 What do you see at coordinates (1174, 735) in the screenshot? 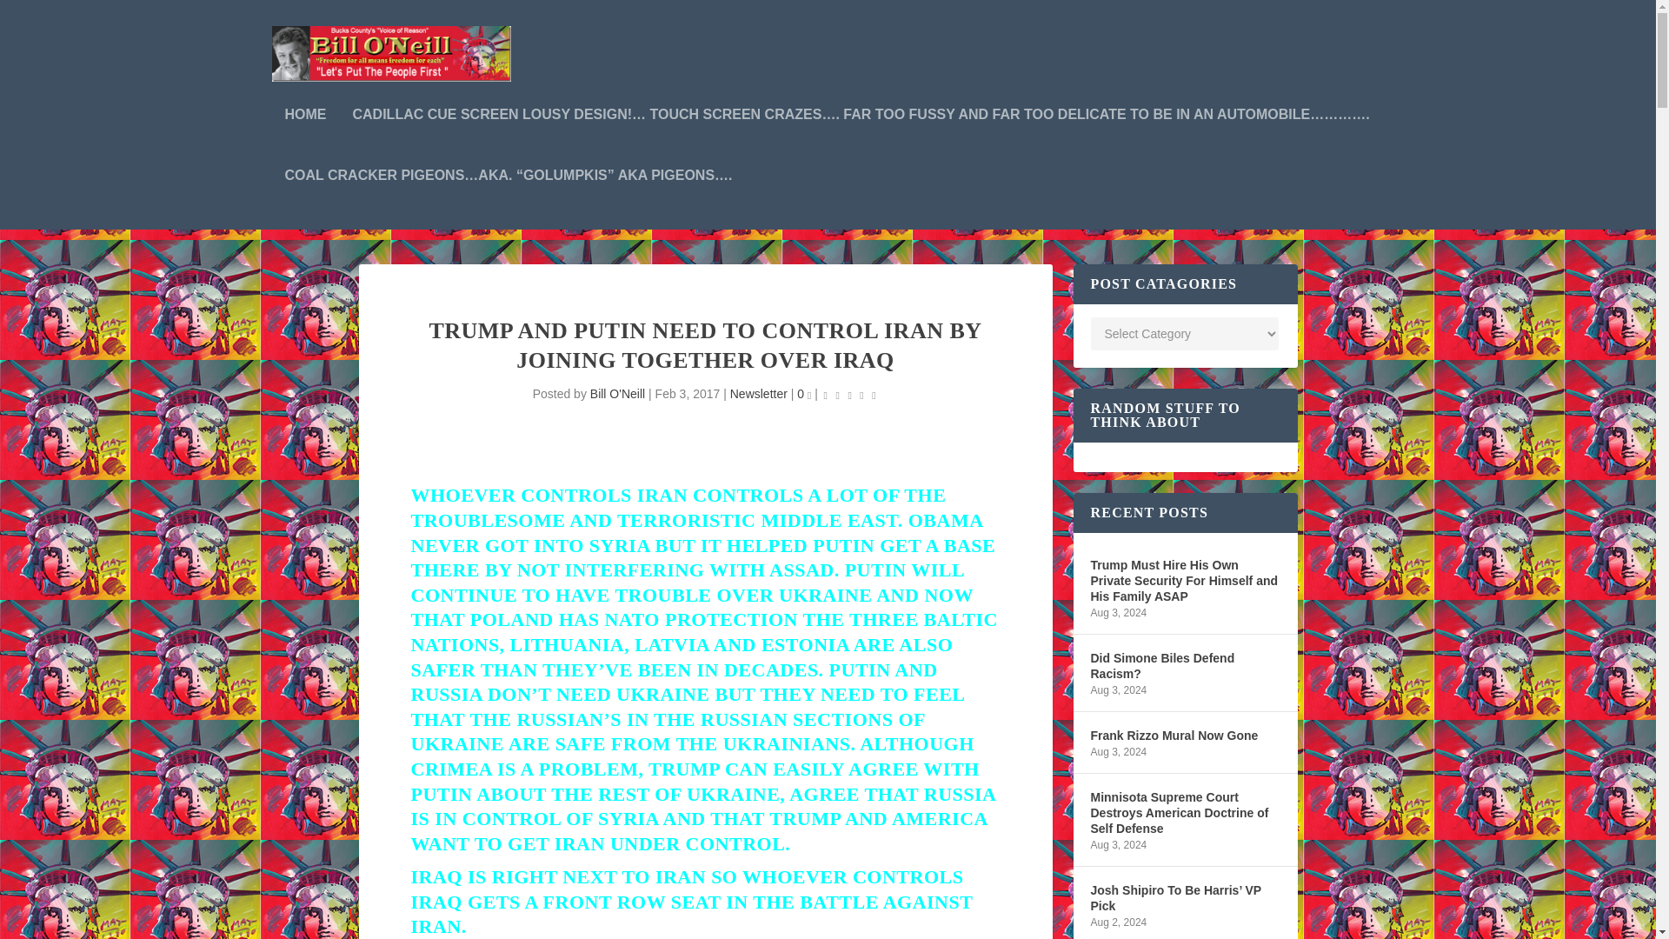
I see `Frank Rizzo Mural Now Gone` at bounding box center [1174, 735].